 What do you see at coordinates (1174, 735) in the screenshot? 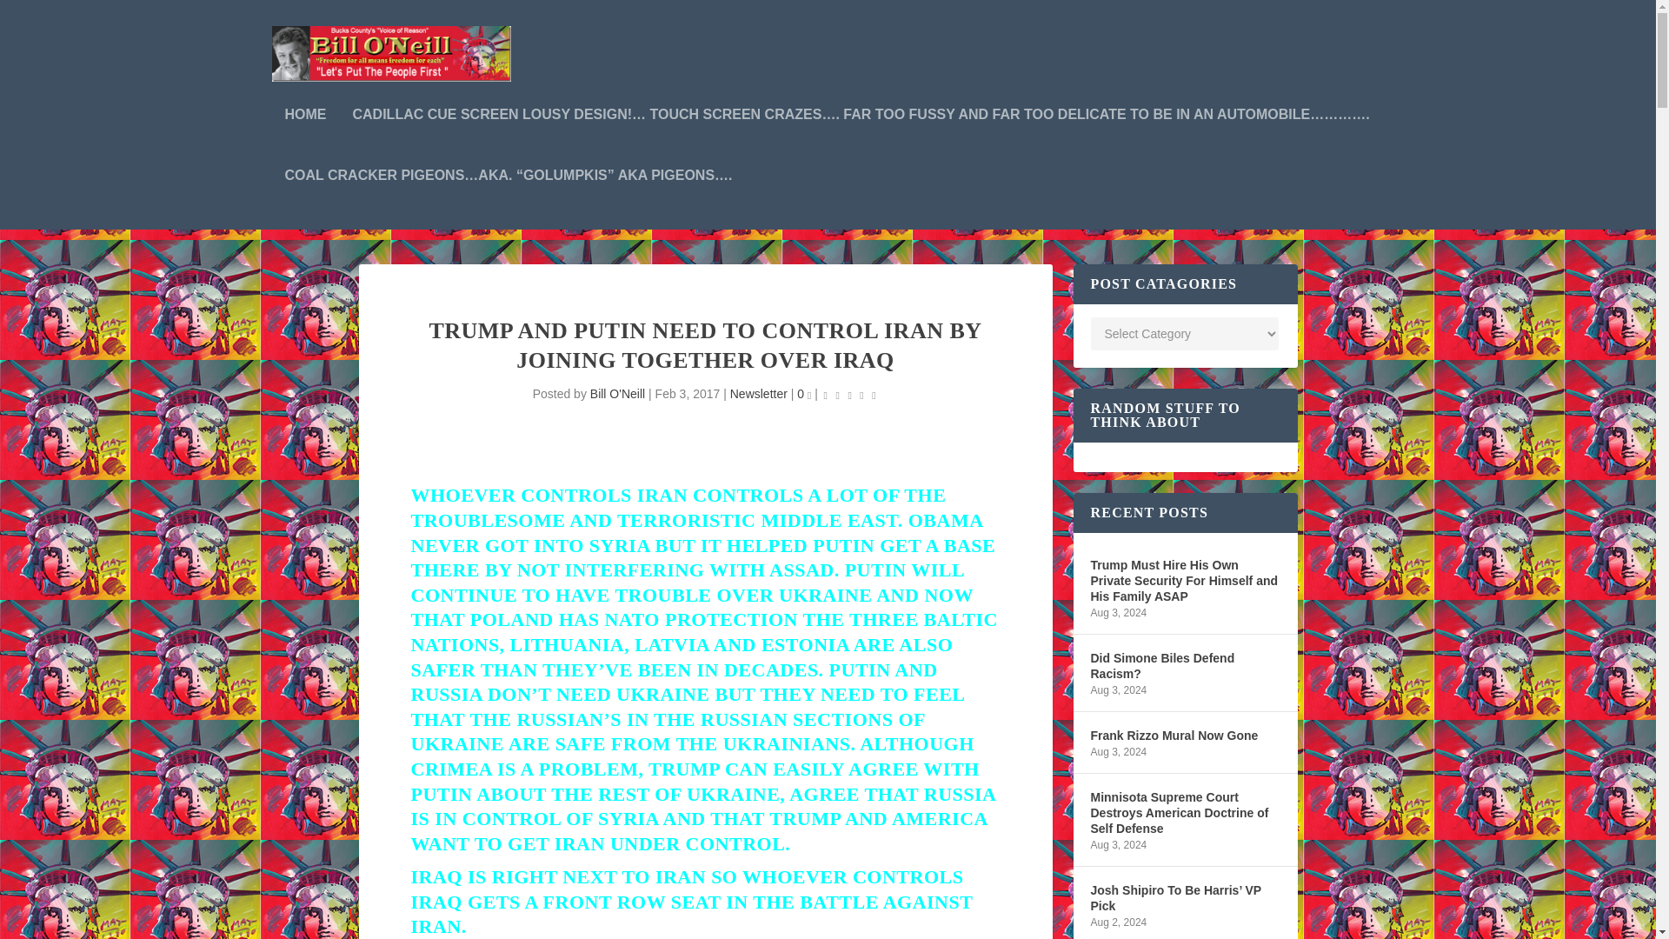
I see `Frank Rizzo Mural Now Gone` at bounding box center [1174, 735].